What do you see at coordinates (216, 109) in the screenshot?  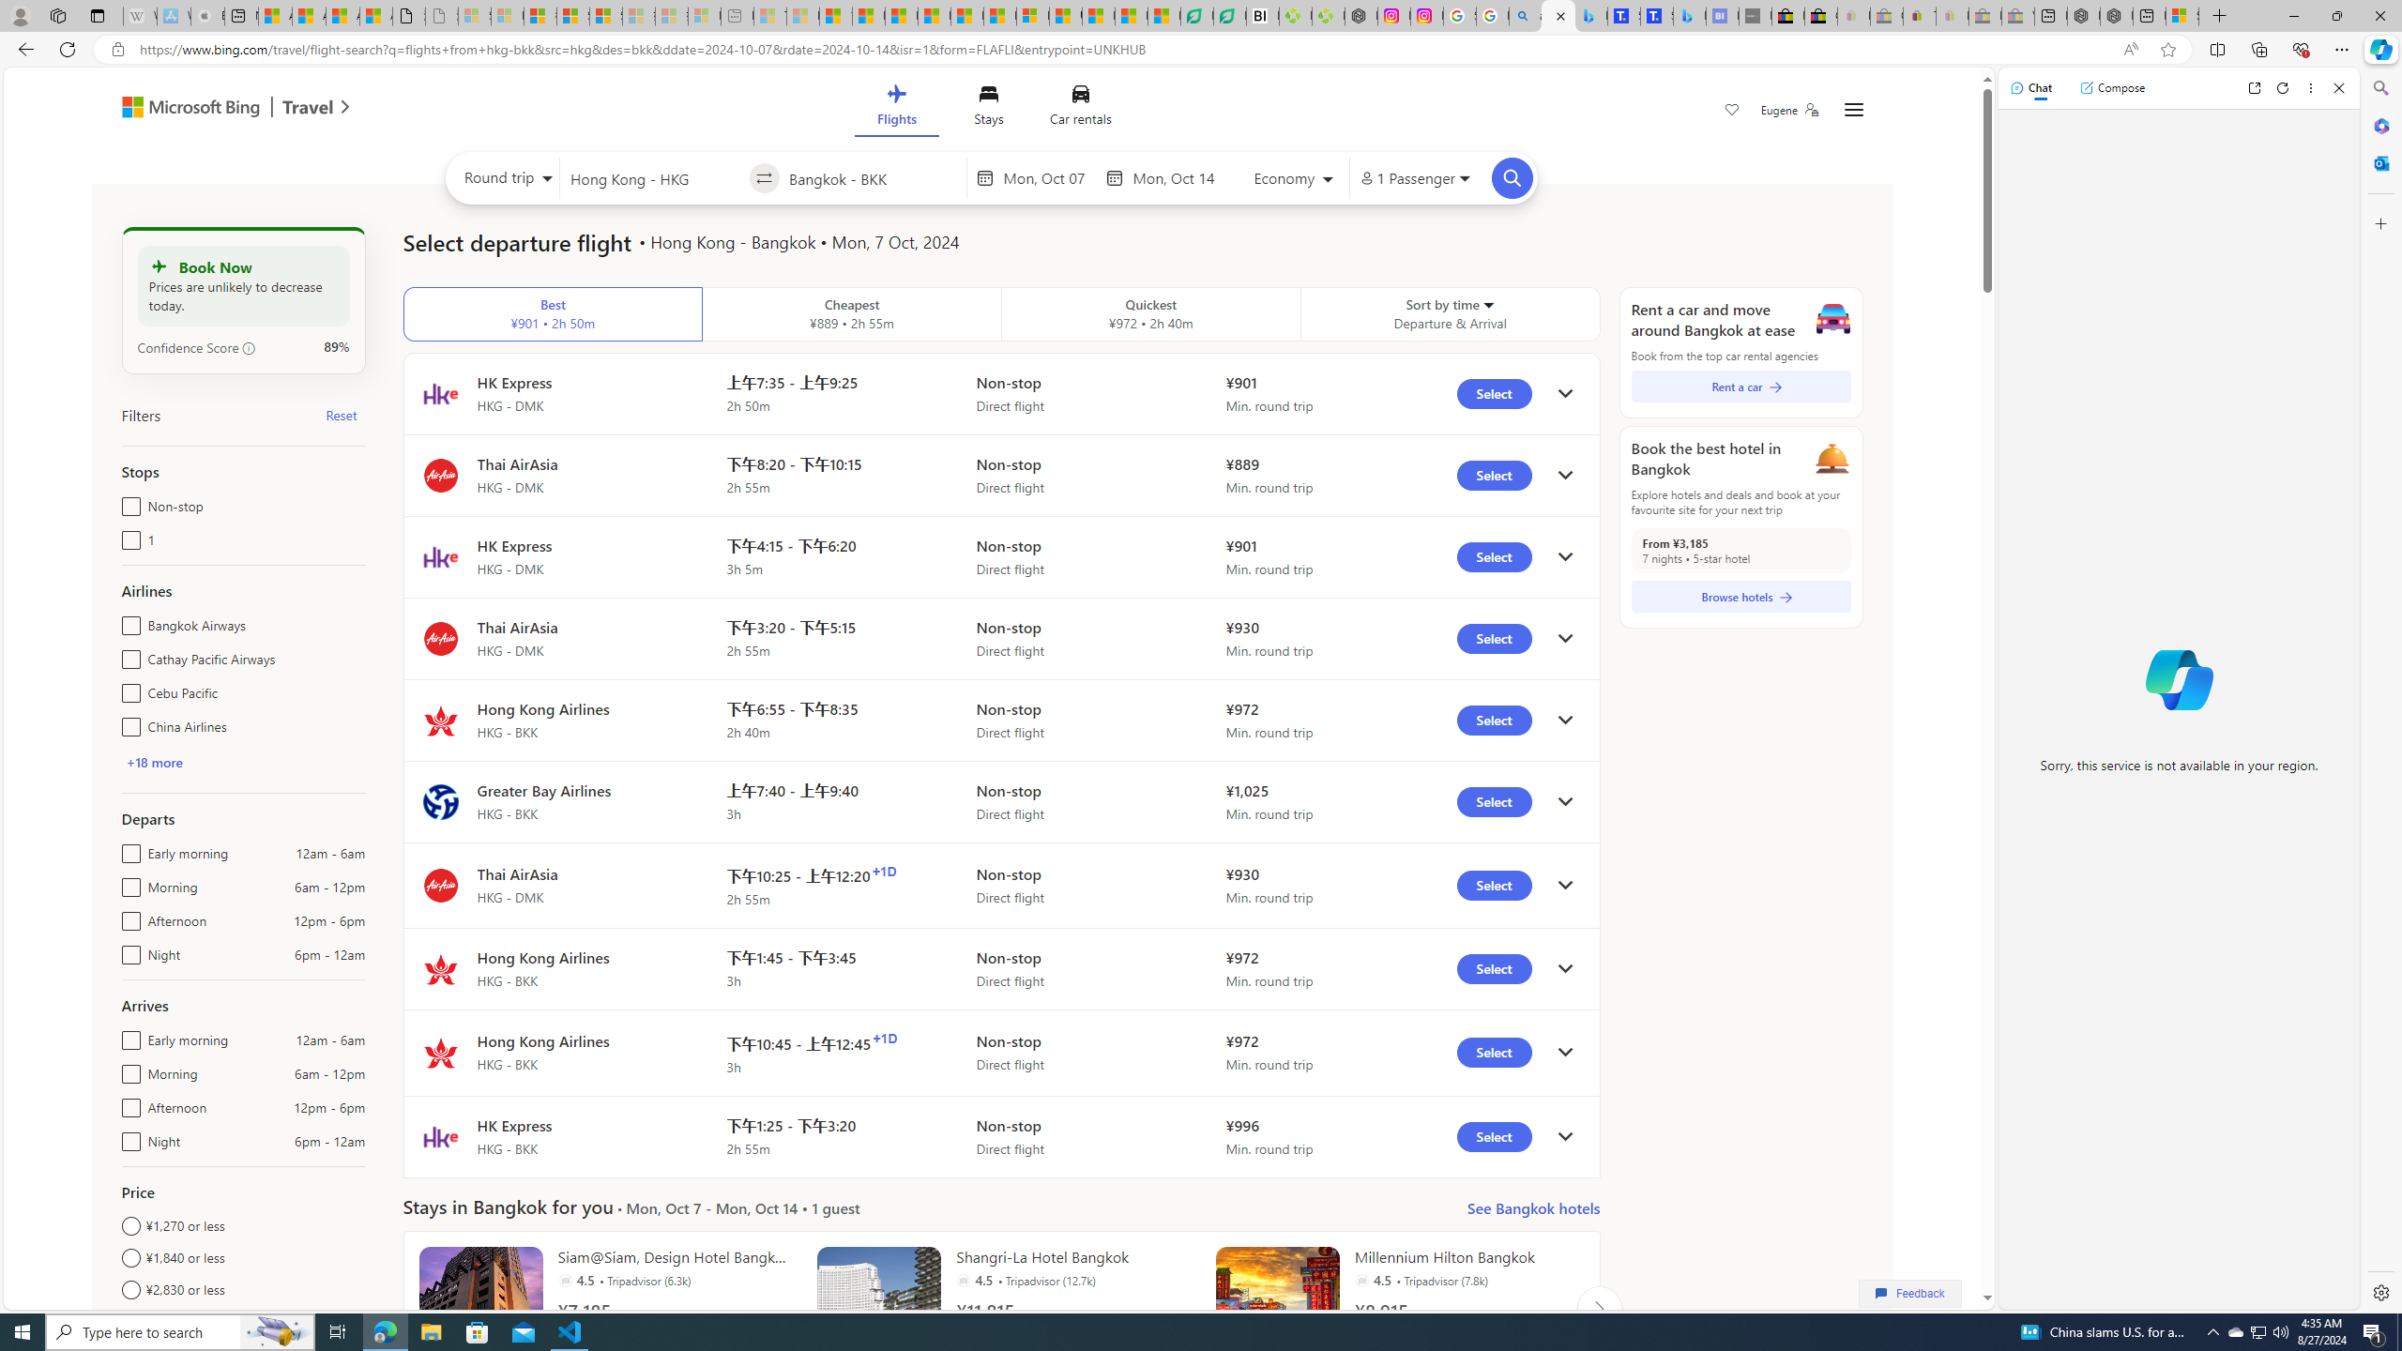 I see `Microsoft Bing Travel` at bounding box center [216, 109].